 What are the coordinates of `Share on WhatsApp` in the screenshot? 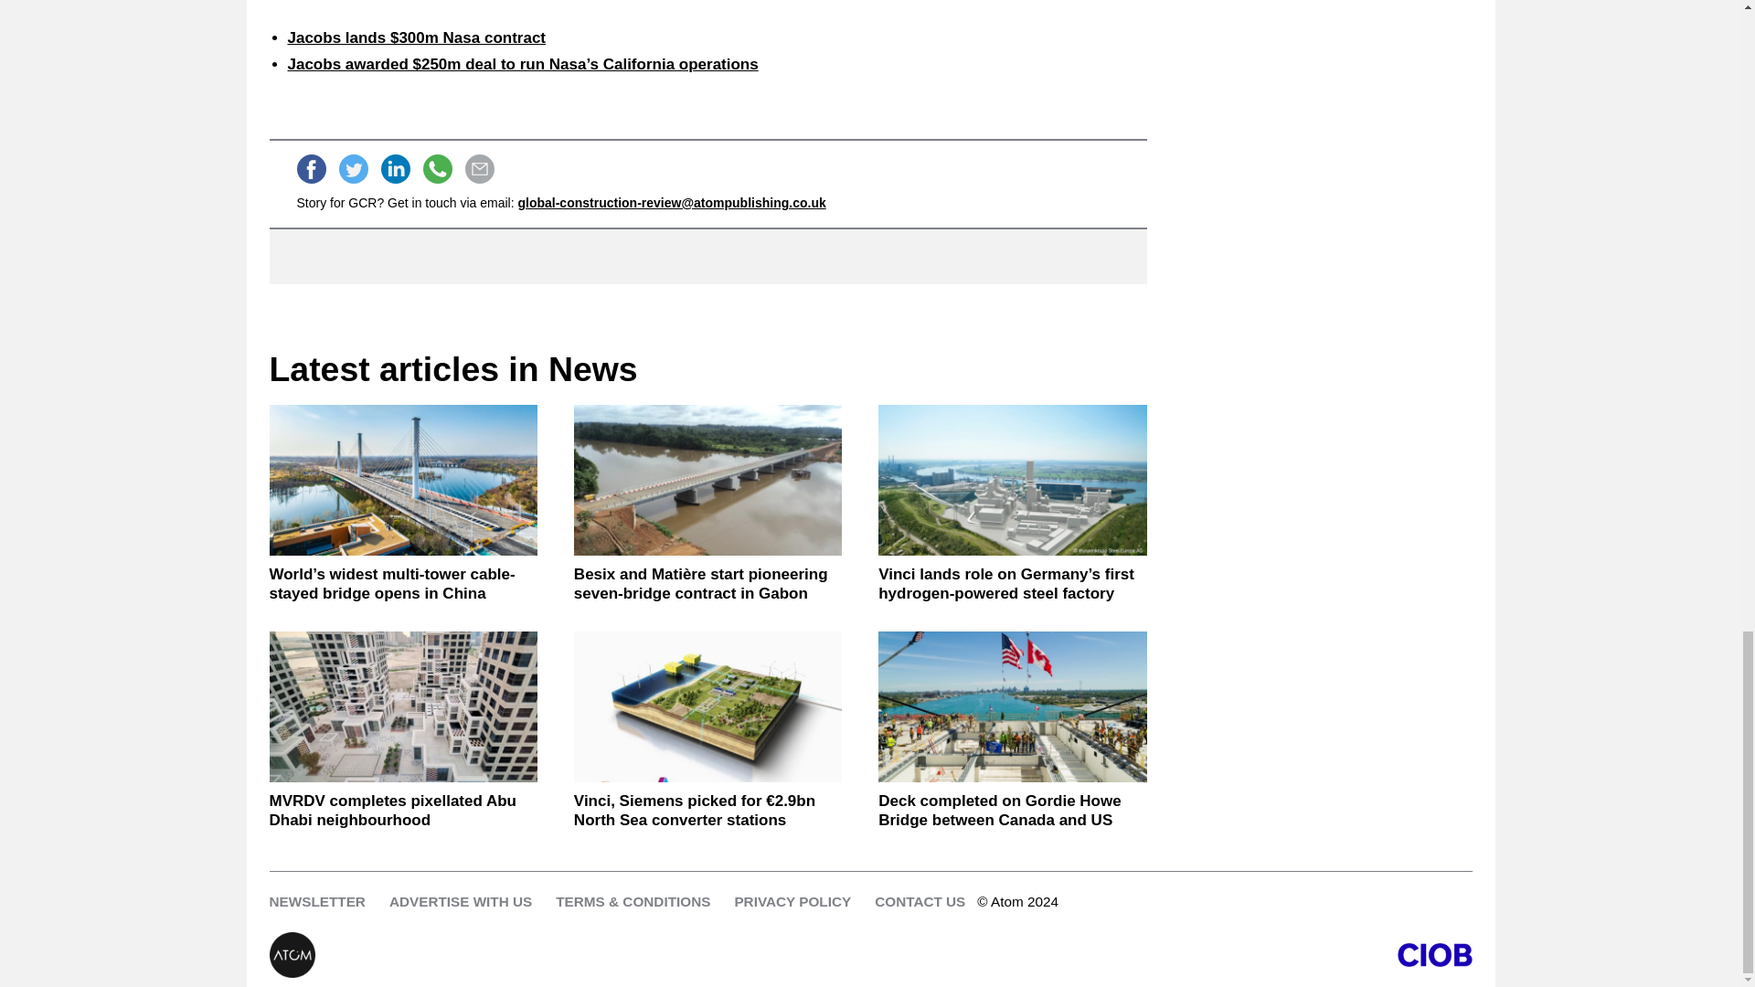 It's located at (437, 168).